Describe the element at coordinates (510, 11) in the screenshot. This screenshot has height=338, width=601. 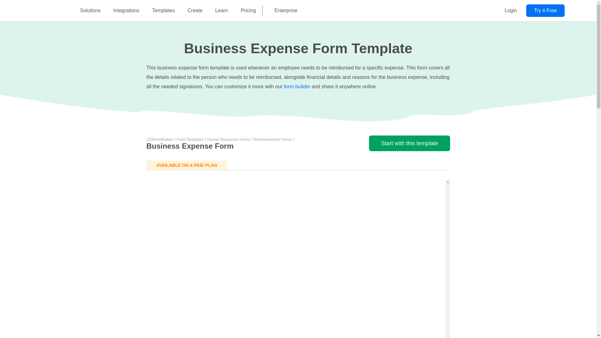
I see `Login to your account` at that location.